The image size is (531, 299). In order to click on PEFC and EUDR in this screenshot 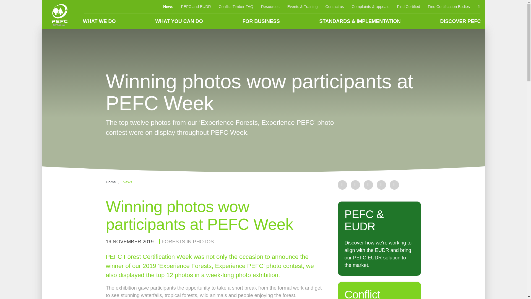, I will do `click(196, 7)`.